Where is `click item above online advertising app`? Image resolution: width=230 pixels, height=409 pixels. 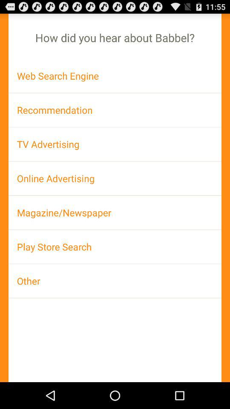
click item above online advertising app is located at coordinates (115, 144).